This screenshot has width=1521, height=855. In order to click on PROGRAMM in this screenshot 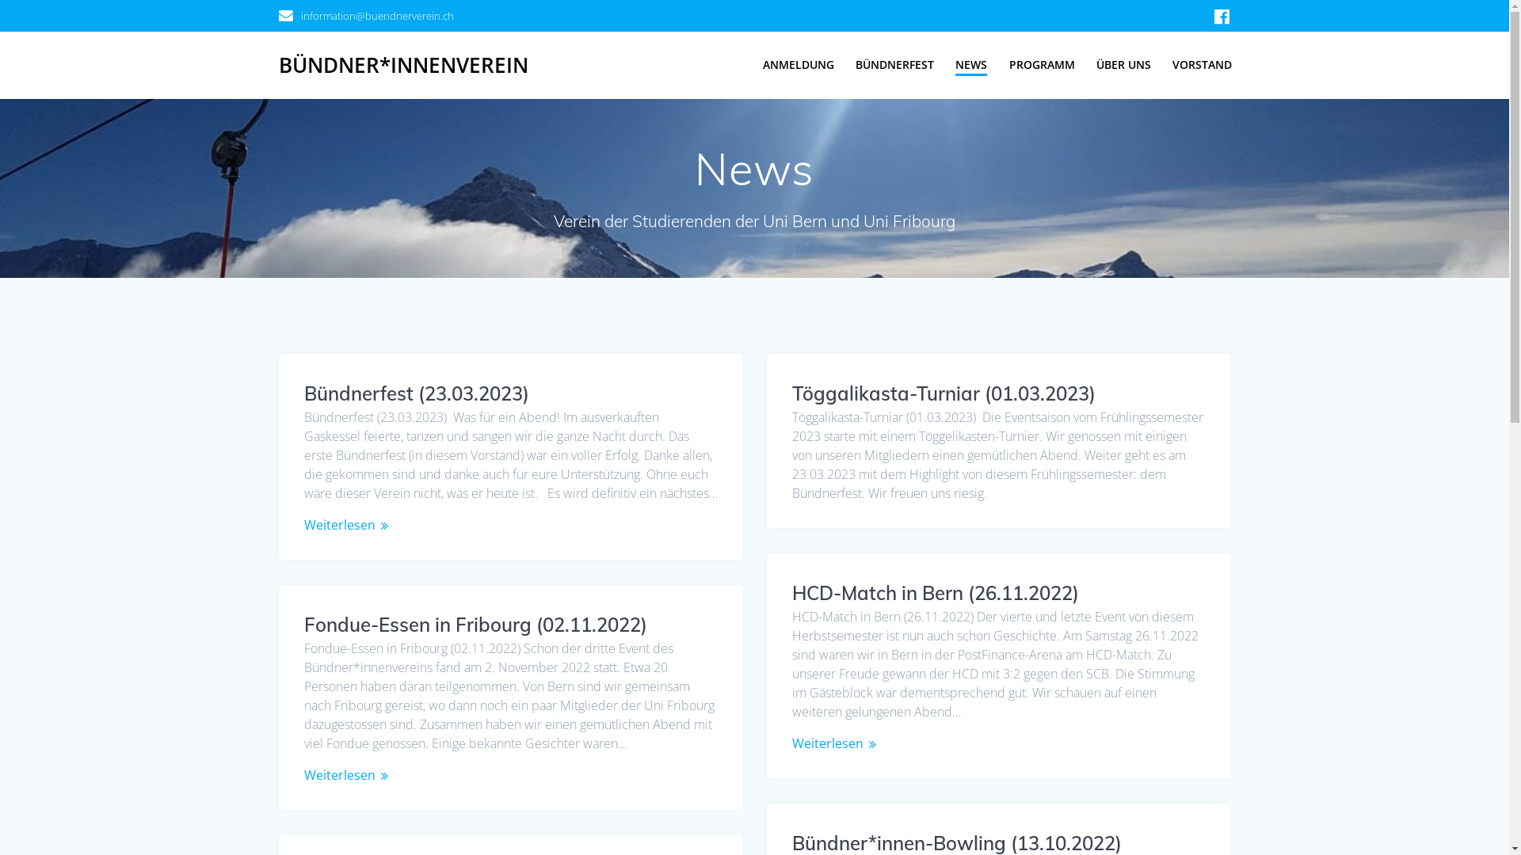, I will do `click(1043, 65)`.